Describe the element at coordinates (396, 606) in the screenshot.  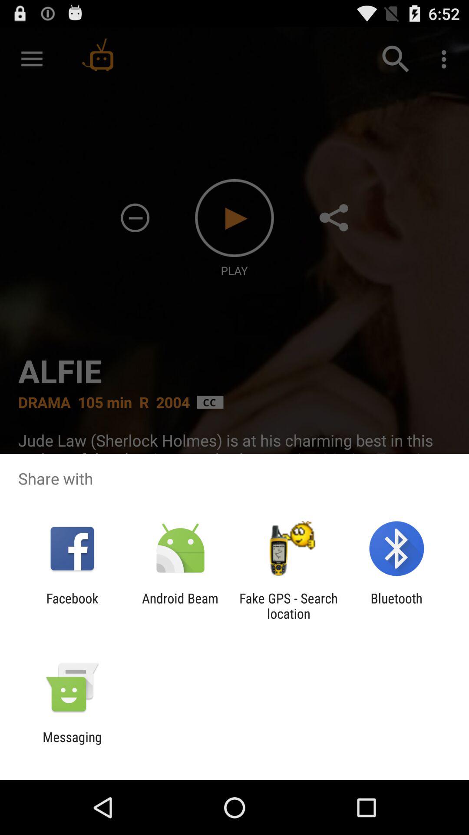
I see `flip to bluetooth item` at that location.